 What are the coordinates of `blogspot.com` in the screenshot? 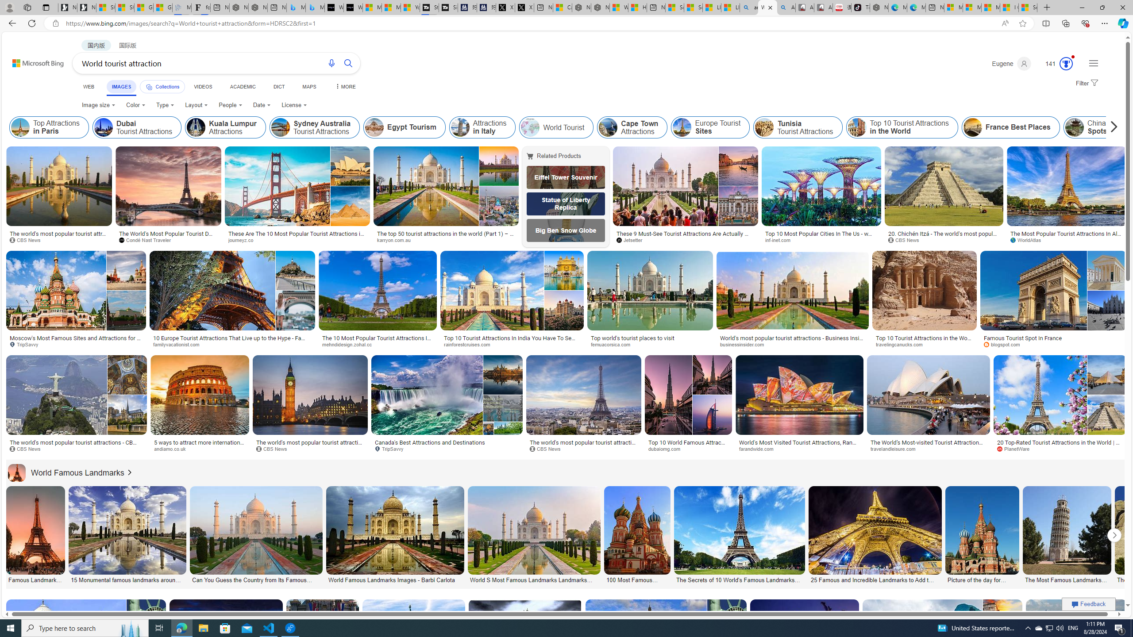 It's located at (1005, 344).